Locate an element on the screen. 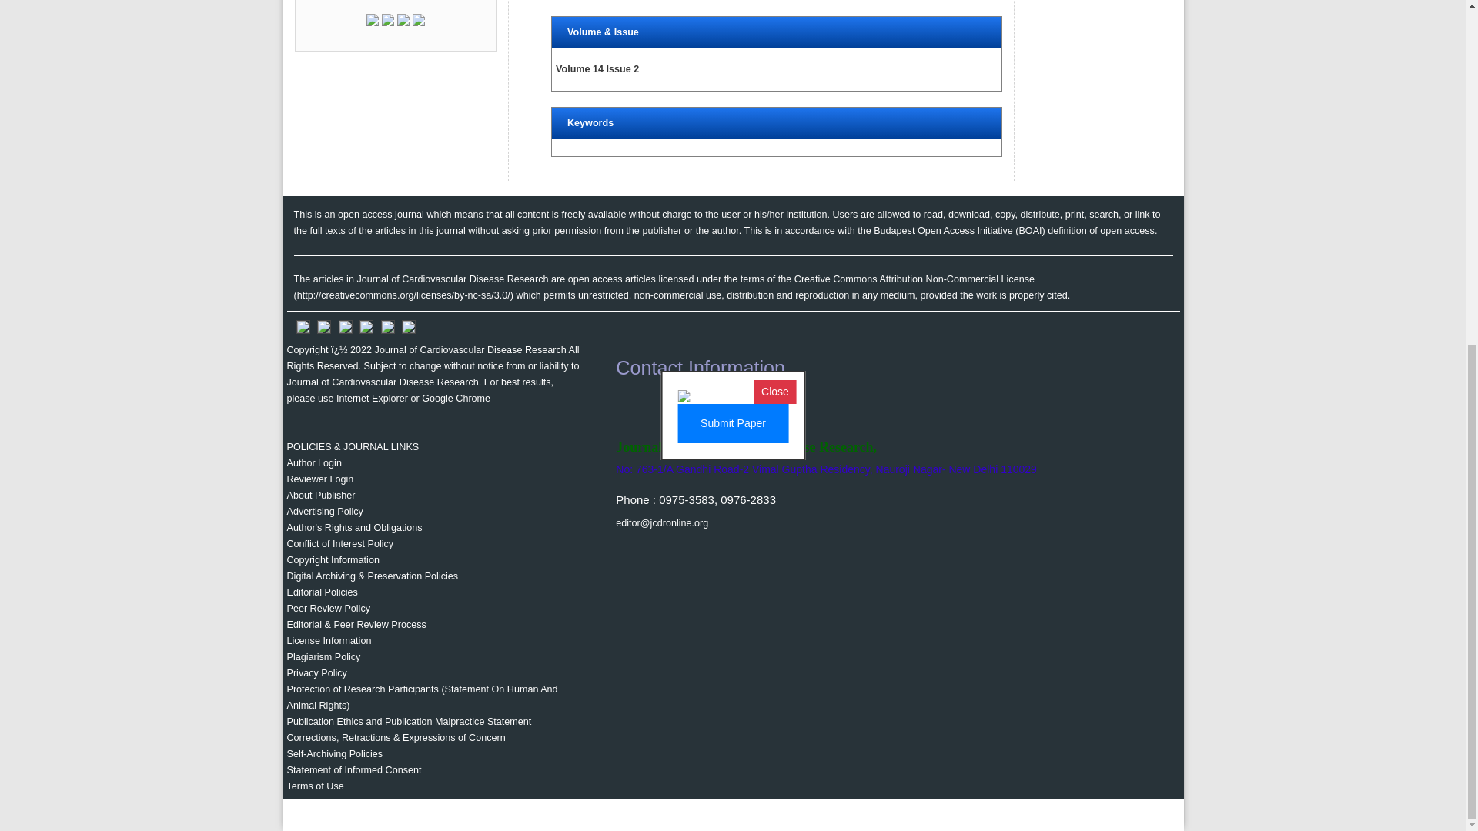  Author Login is located at coordinates (314, 463).